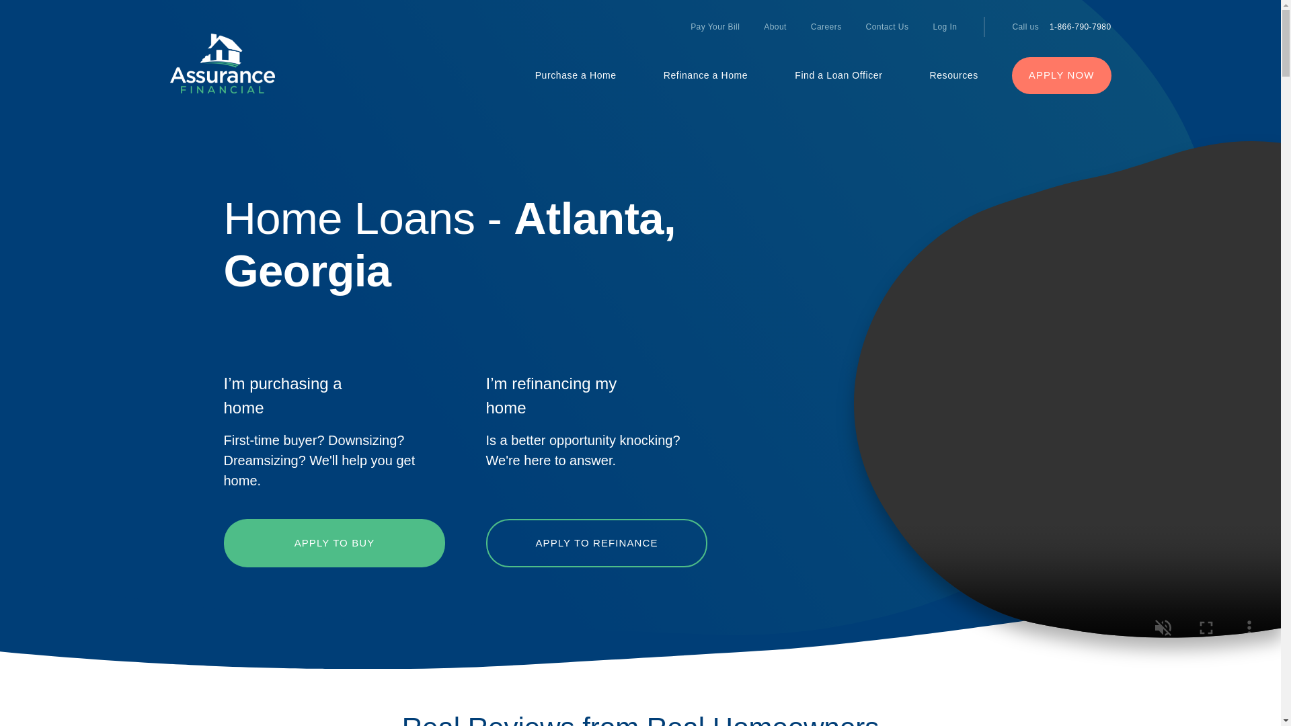  Describe the element at coordinates (334, 543) in the screenshot. I see `APPLY TO BUY` at that location.